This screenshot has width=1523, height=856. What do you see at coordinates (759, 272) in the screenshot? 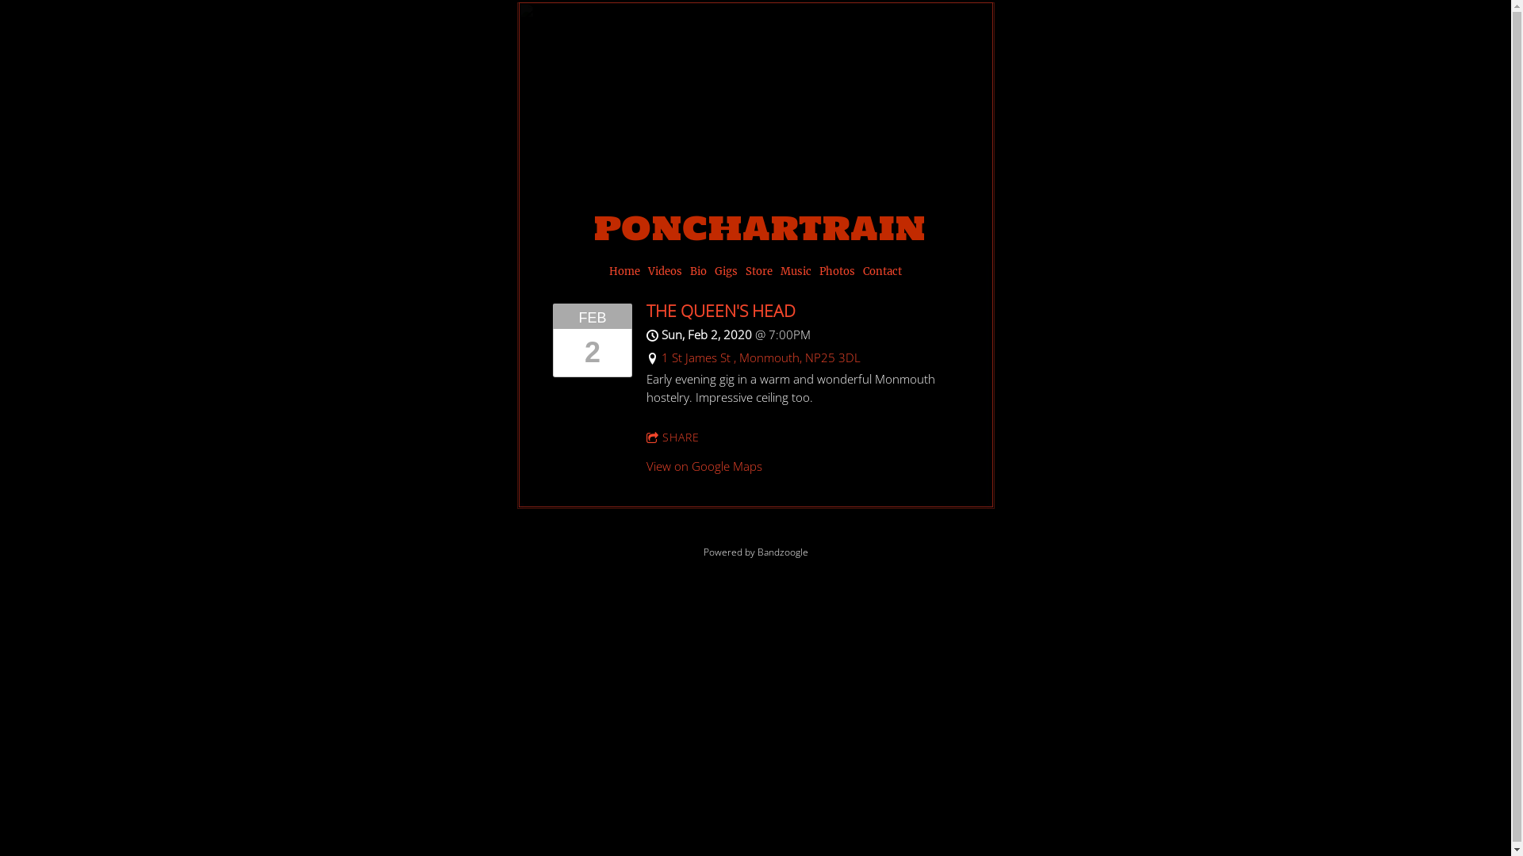
I see `Store` at bounding box center [759, 272].